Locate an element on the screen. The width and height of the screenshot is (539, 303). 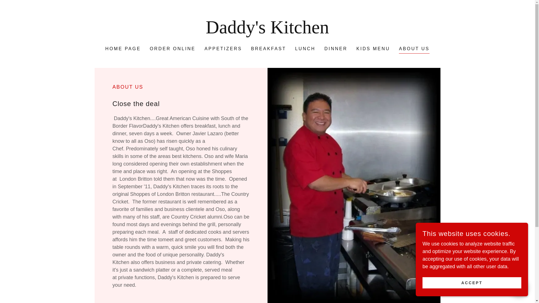
APPETIZERS is located at coordinates (223, 49).